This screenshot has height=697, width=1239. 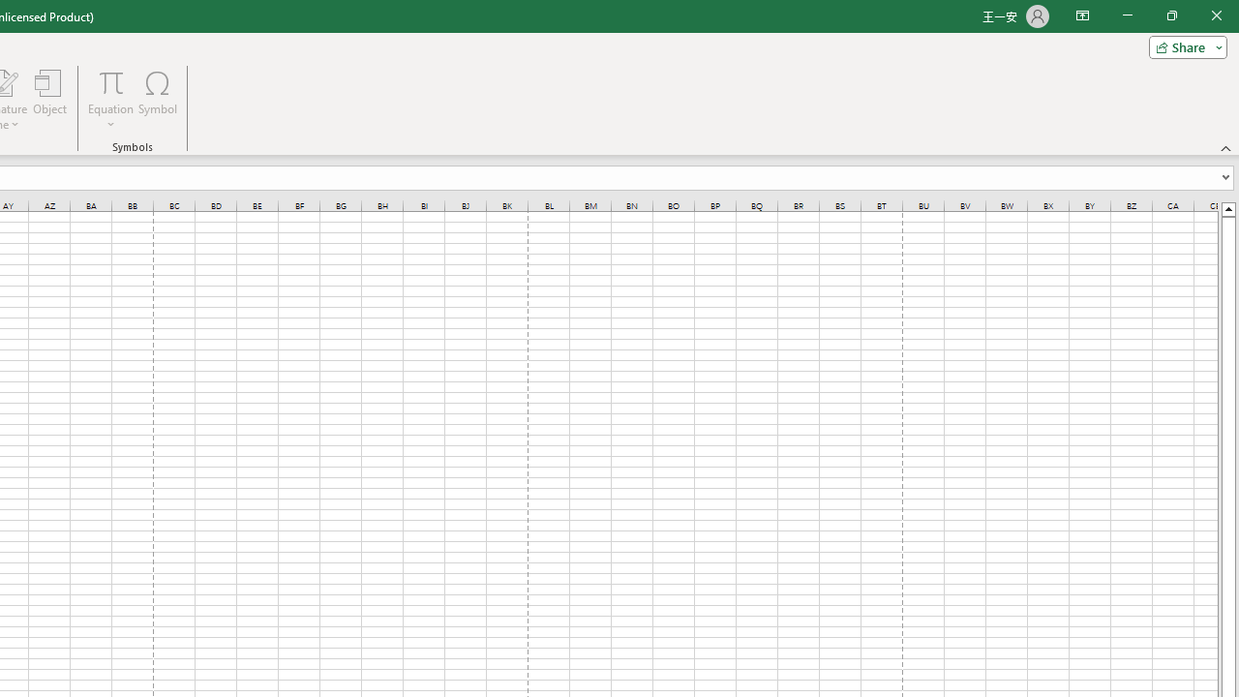 I want to click on Equation, so click(x=110, y=99).